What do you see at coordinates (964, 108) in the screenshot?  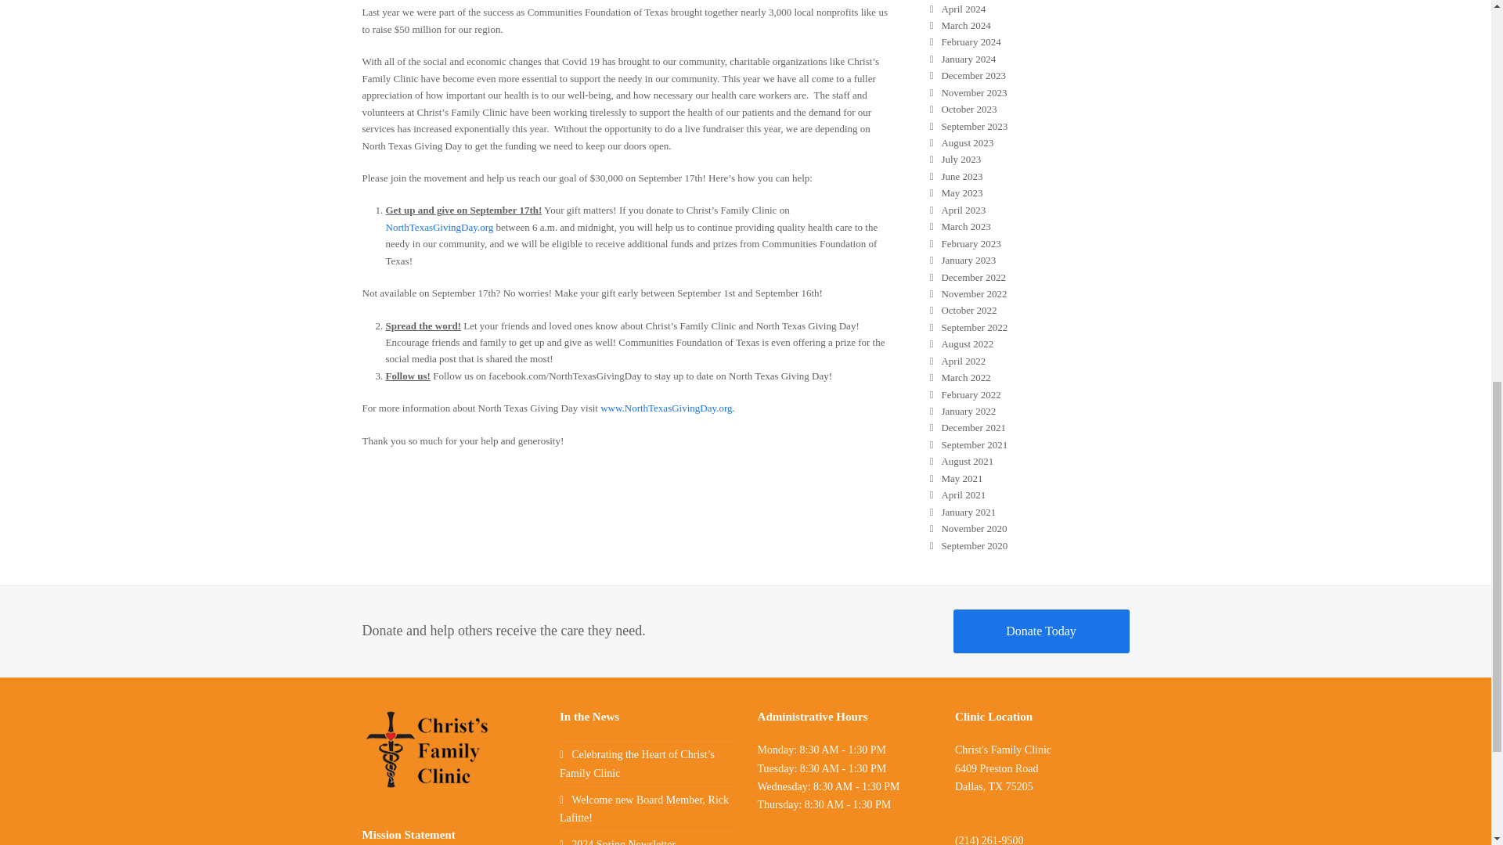 I see `October 2023` at bounding box center [964, 108].